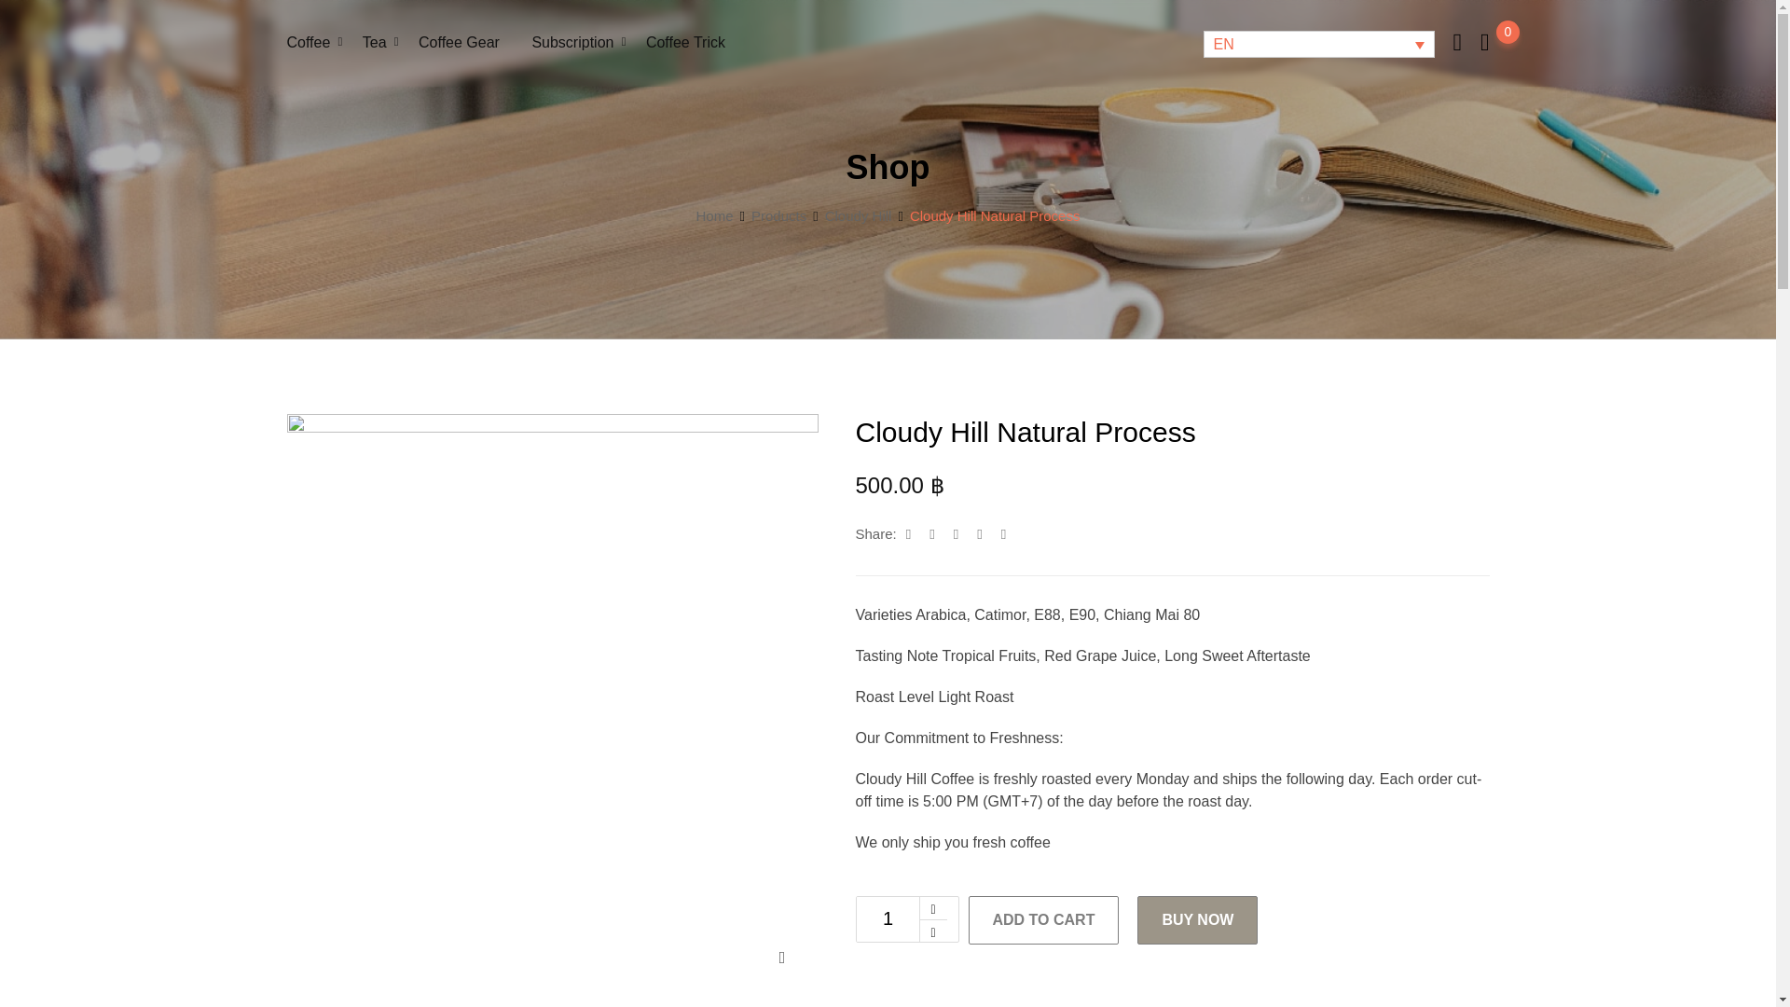 The image size is (1790, 1007). Describe the element at coordinates (308, 43) in the screenshot. I see `Coffee` at that location.